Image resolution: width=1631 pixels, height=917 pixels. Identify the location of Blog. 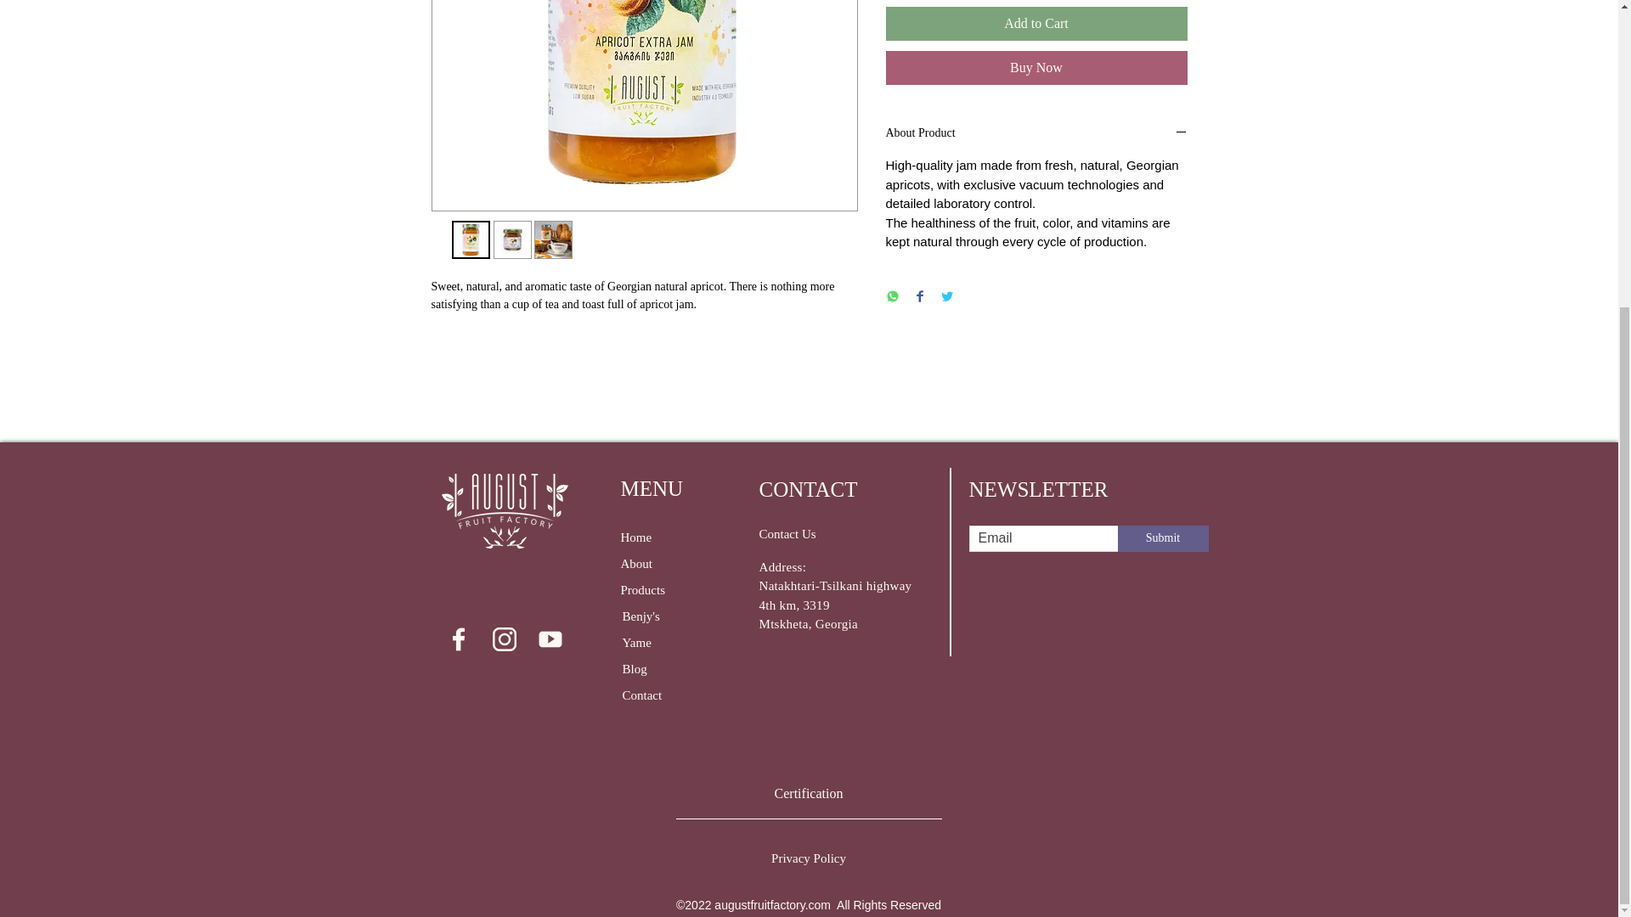
(652, 669).